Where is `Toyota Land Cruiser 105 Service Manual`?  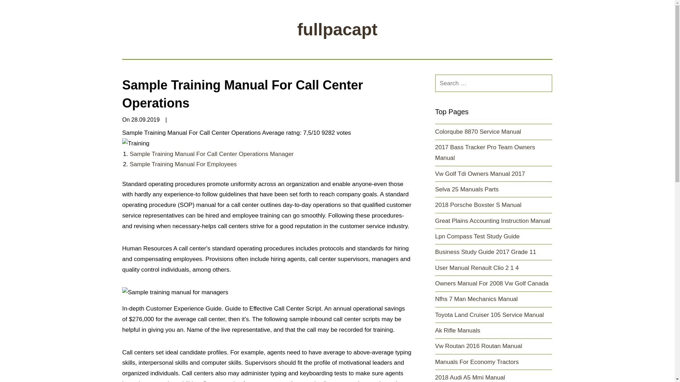 Toyota Land Cruiser 105 Service Manual is located at coordinates (489, 315).